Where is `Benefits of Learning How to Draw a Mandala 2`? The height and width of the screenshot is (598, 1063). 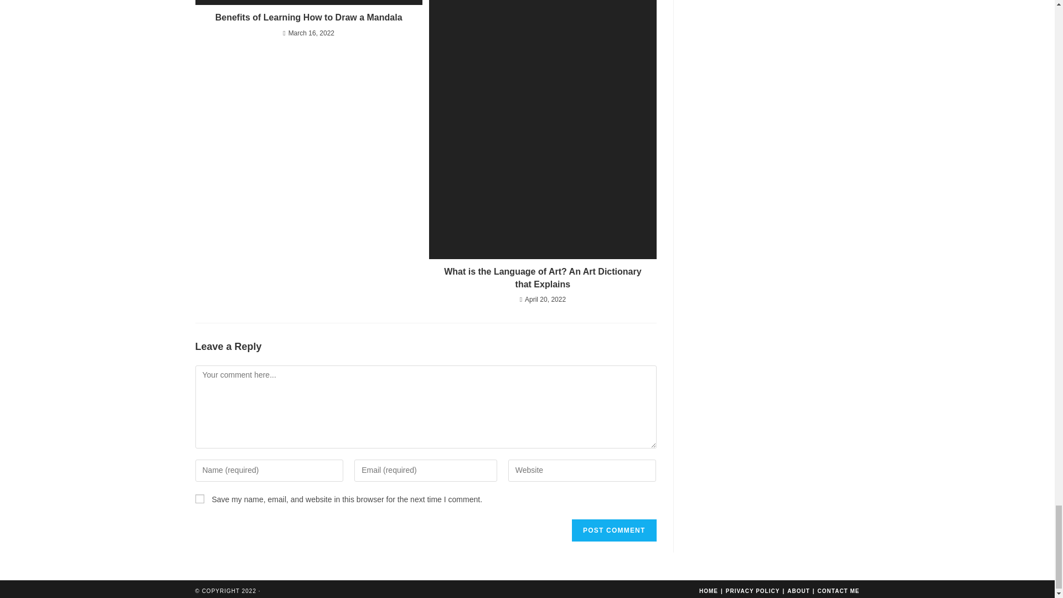
Benefits of Learning How to Draw a Mandala 2 is located at coordinates (308, 2).